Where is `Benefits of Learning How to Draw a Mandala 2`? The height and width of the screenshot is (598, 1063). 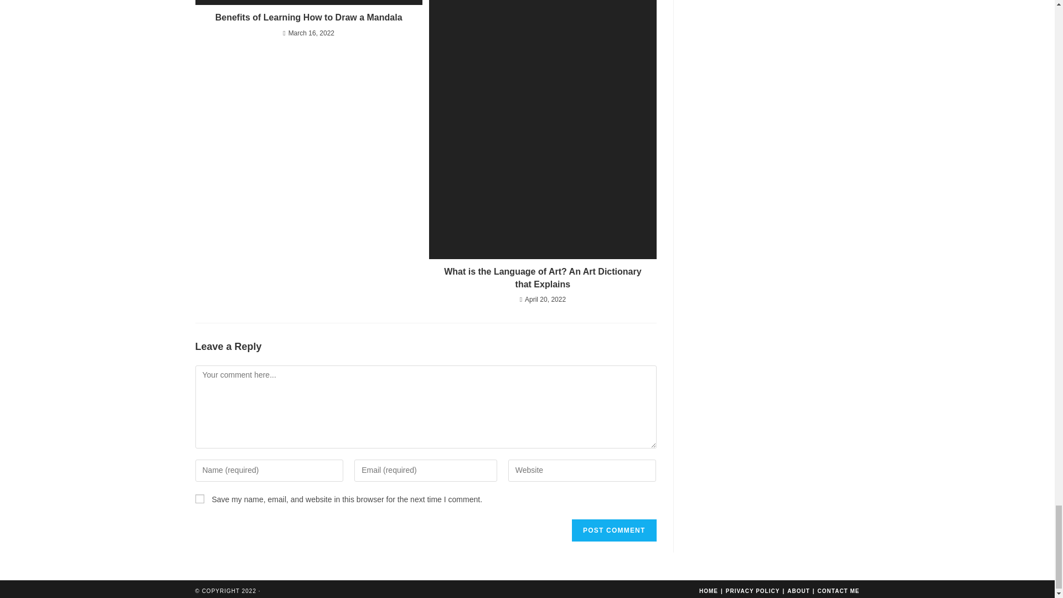
Benefits of Learning How to Draw a Mandala 2 is located at coordinates (308, 2).